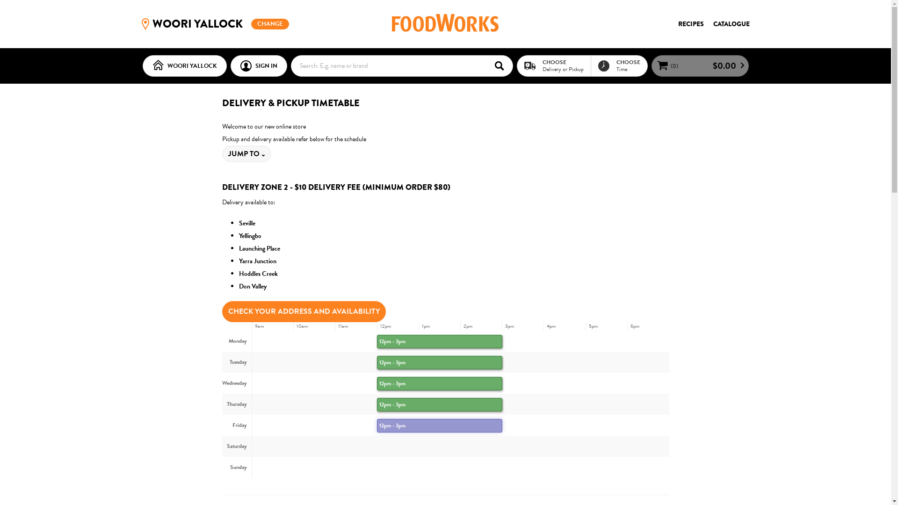 This screenshot has width=898, height=505. What do you see at coordinates (691, 24) in the screenshot?
I see `RECIPES` at bounding box center [691, 24].